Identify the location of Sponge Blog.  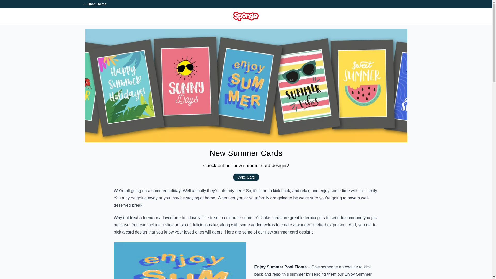
(246, 16).